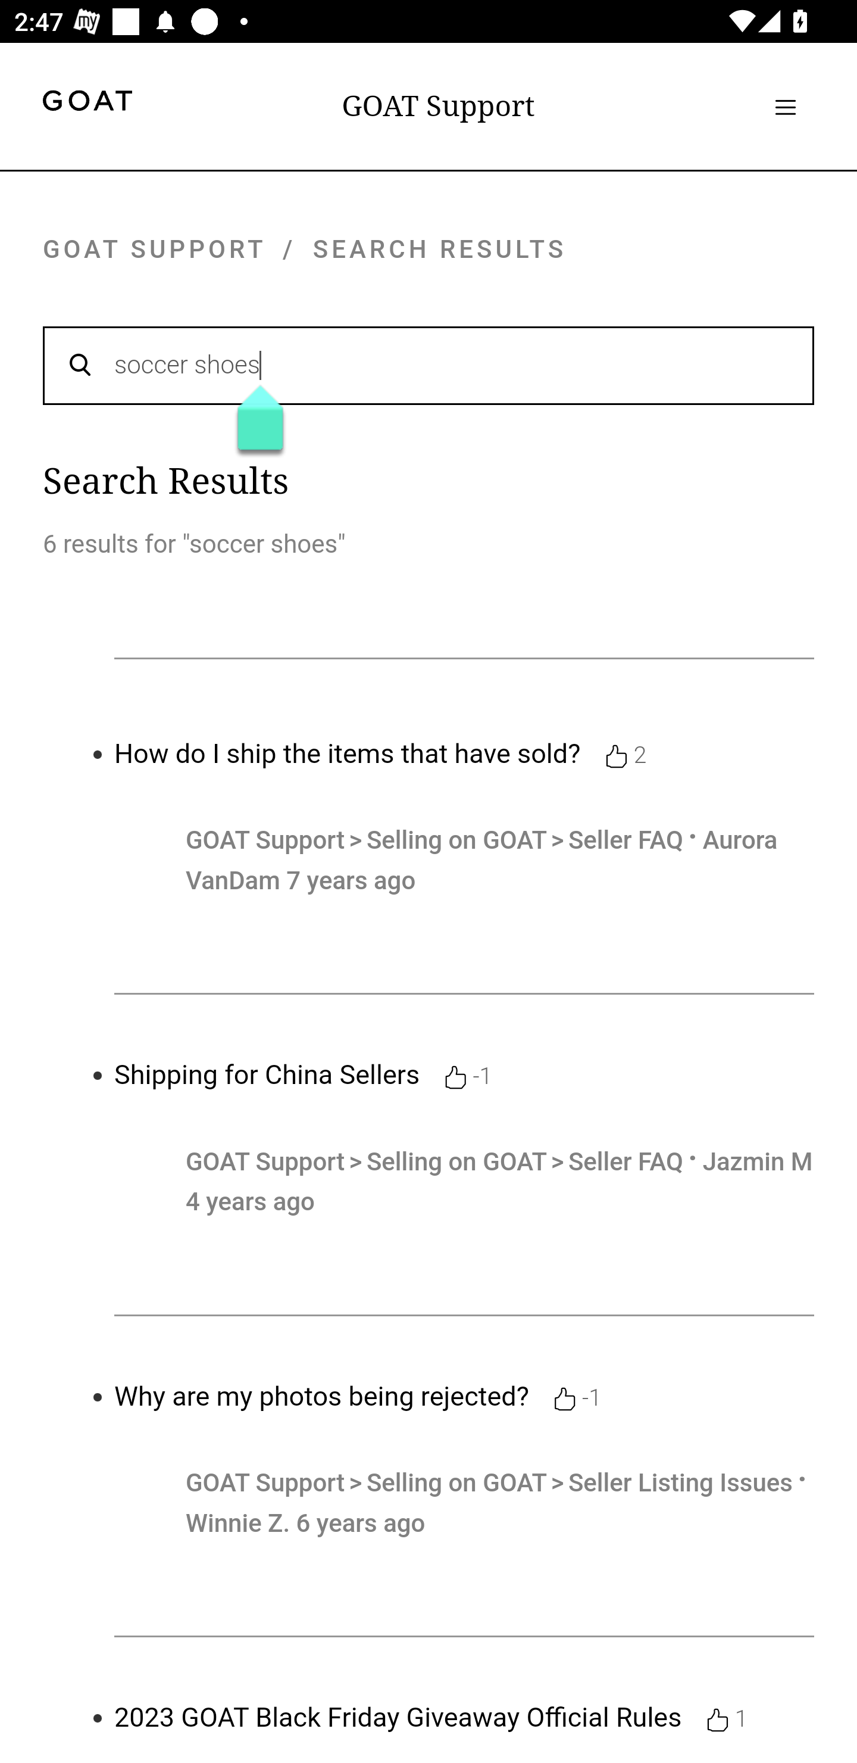  What do you see at coordinates (348, 753) in the screenshot?
I see `How do I ship the items that have sold?` at bounding box center [348, 753].